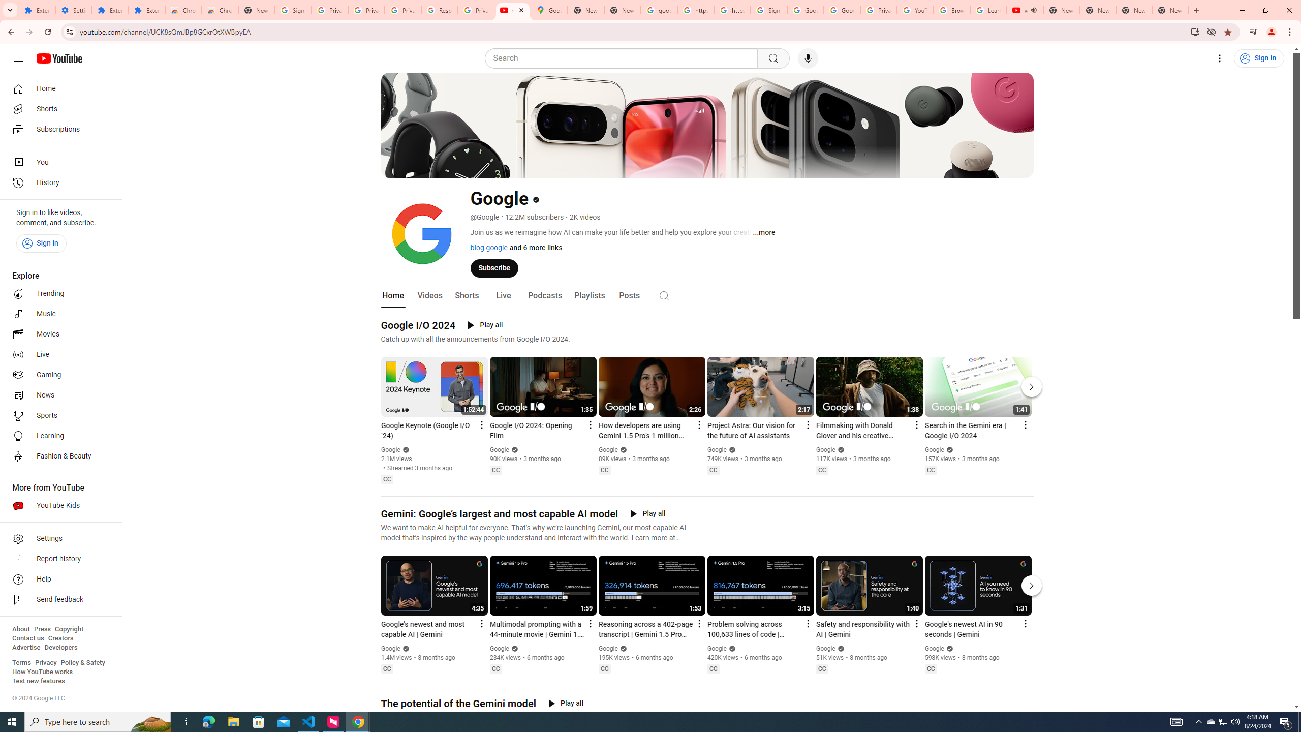  Describe the element at coordinates (61, 648) in the screenshot. I see `Developers` at that location.